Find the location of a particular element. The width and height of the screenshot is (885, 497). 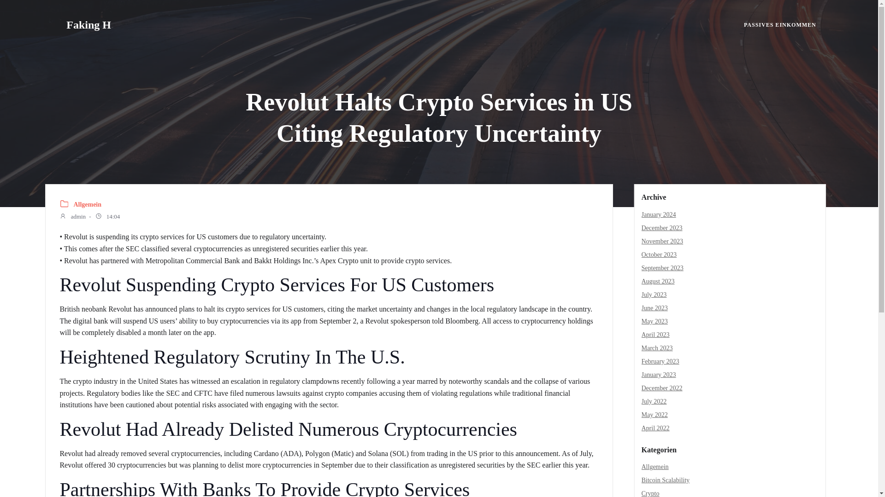

February 2023 is located at coordinates (661, 361).